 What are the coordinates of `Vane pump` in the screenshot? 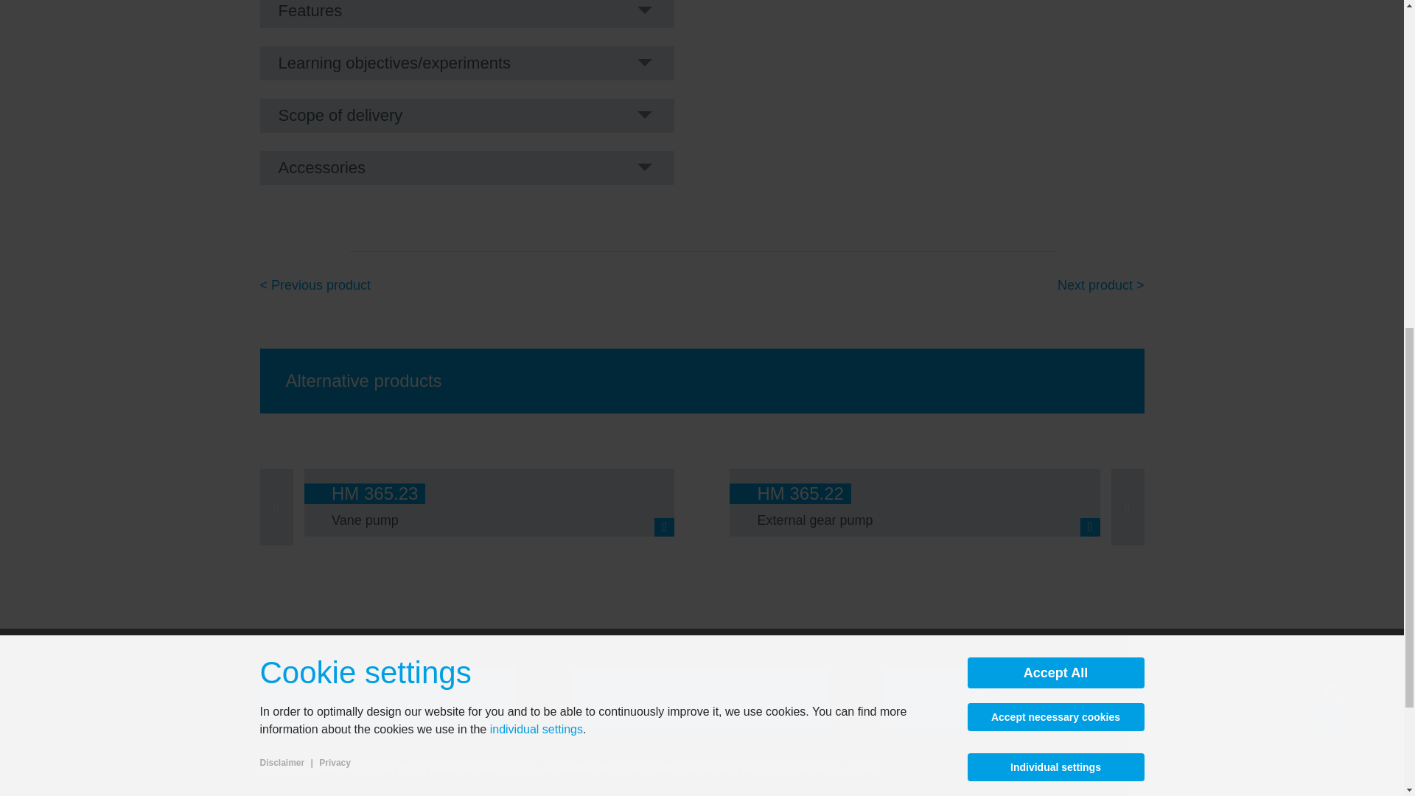 It's located at (365, 520).